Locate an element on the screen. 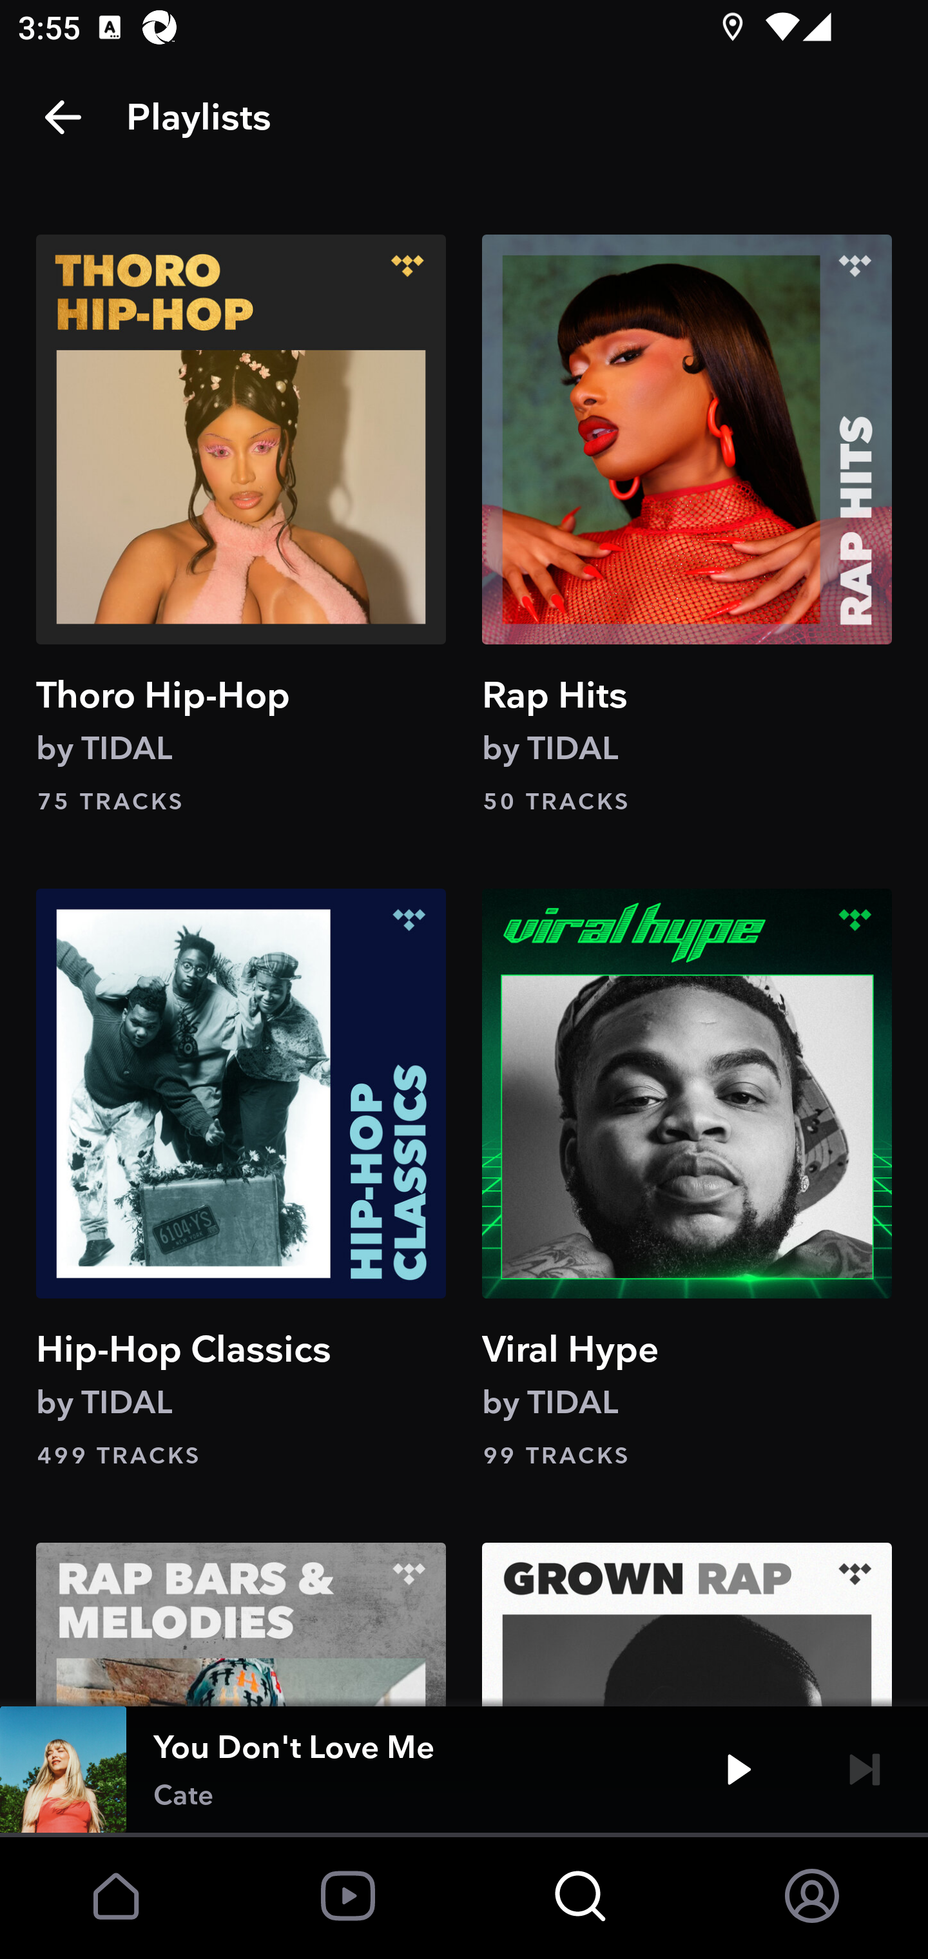 The height and width of the screenshot is (1959, 928). Rap Hits by TIDAL 50 TRACKS is located at coordinates (686, 526).